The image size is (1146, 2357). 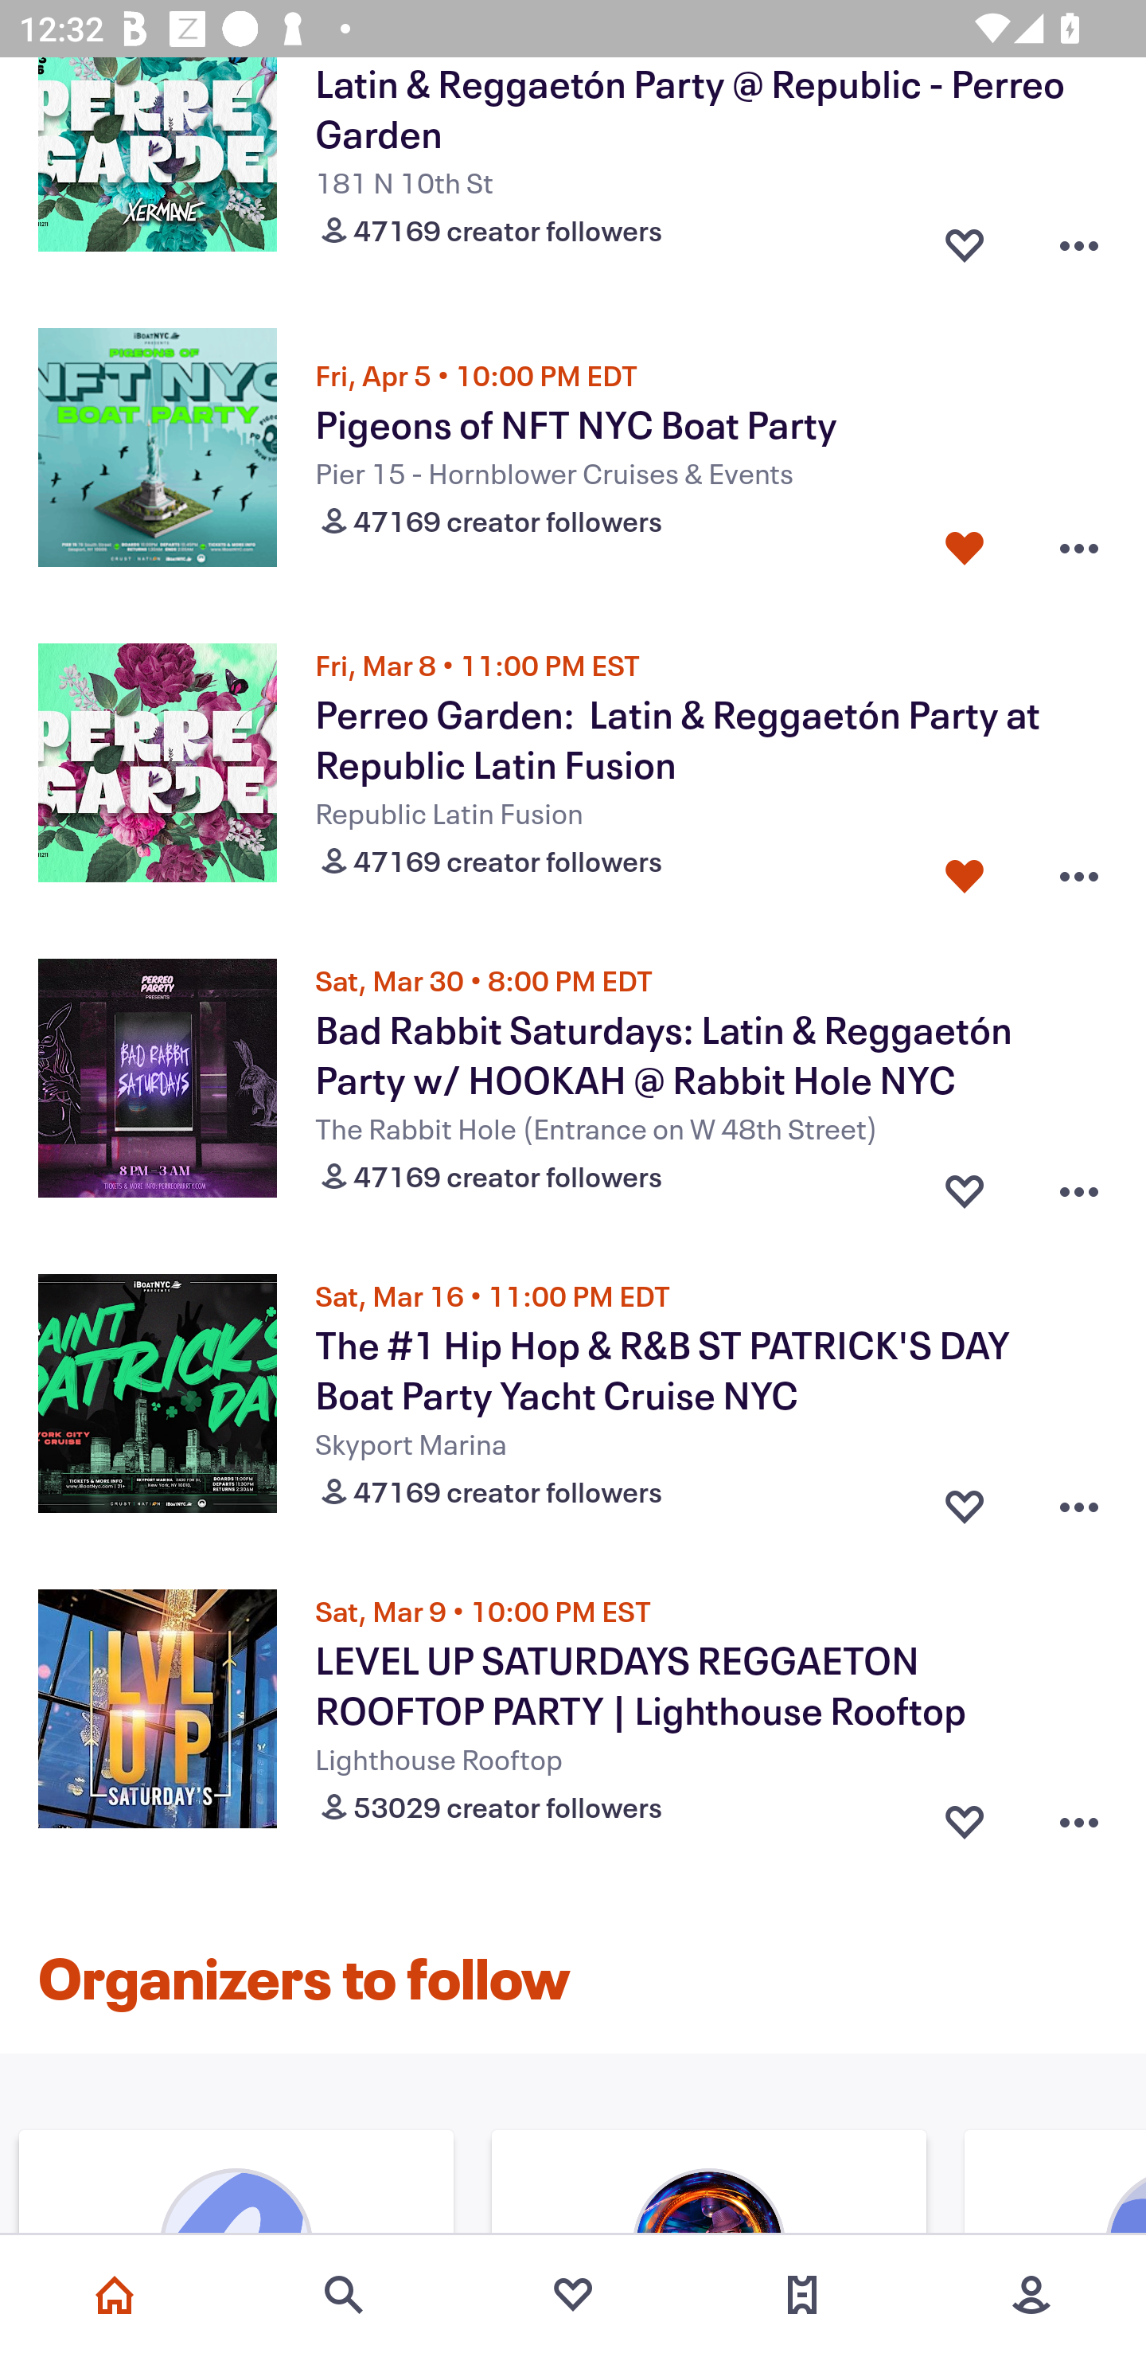 What do you see at coordinates (965, 1184) in the screenshot?
I see `Favorite button` at bounding box center [965, 1184].